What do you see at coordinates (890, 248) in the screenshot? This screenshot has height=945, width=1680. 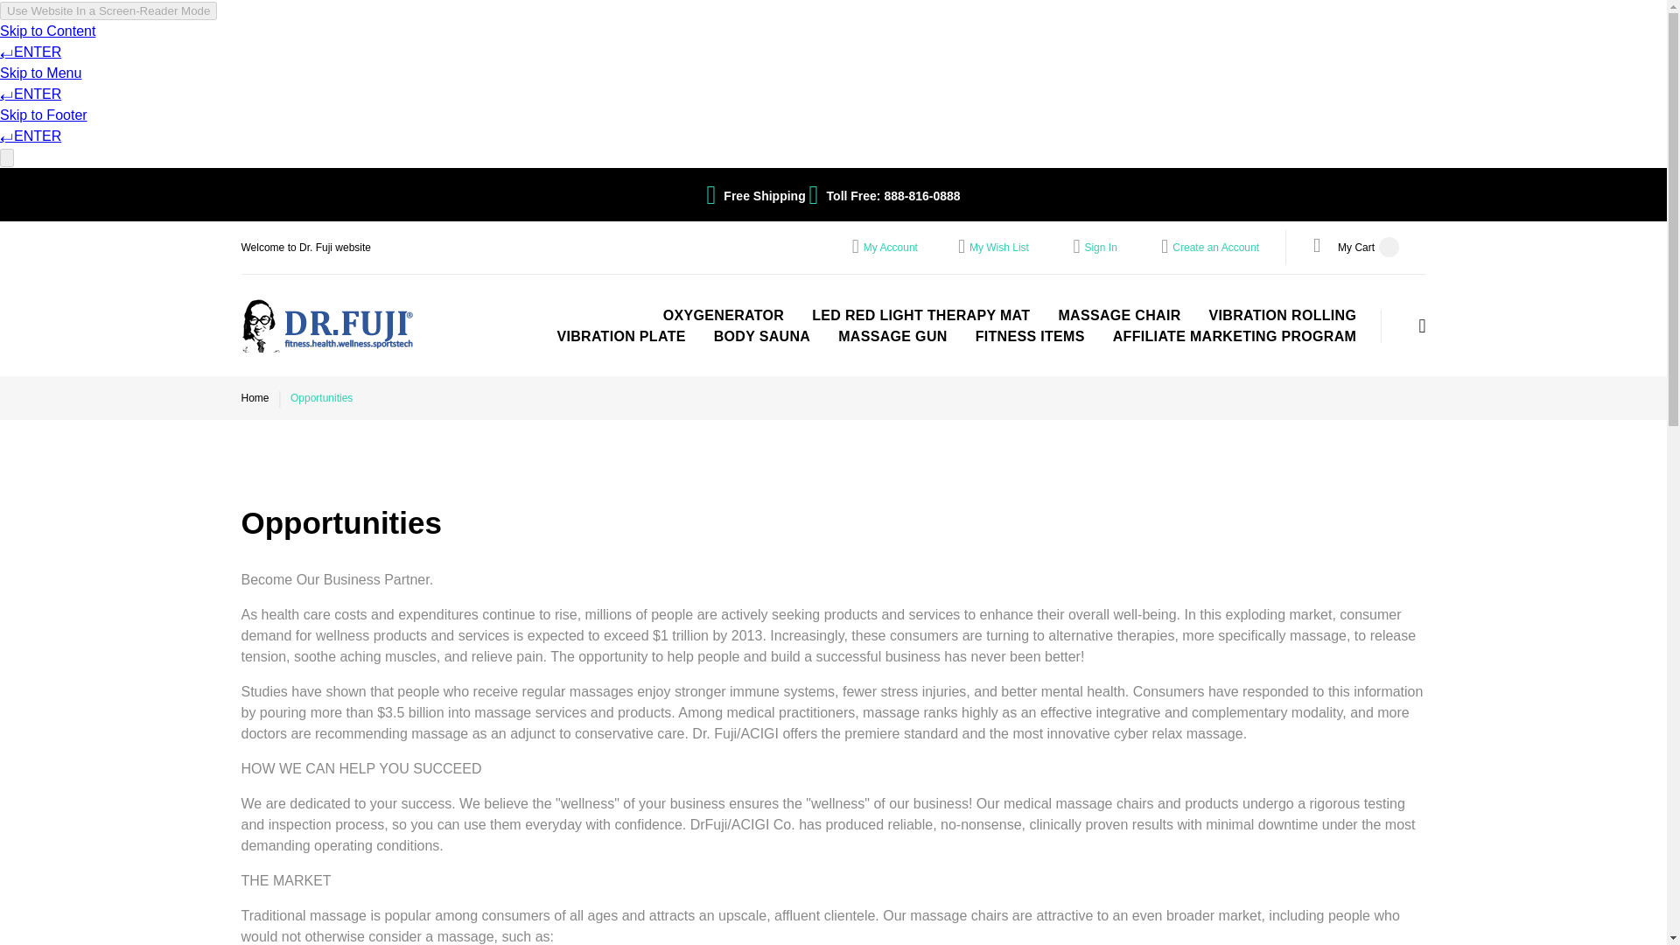 I see `My Account` at bounding box center [890, 248].